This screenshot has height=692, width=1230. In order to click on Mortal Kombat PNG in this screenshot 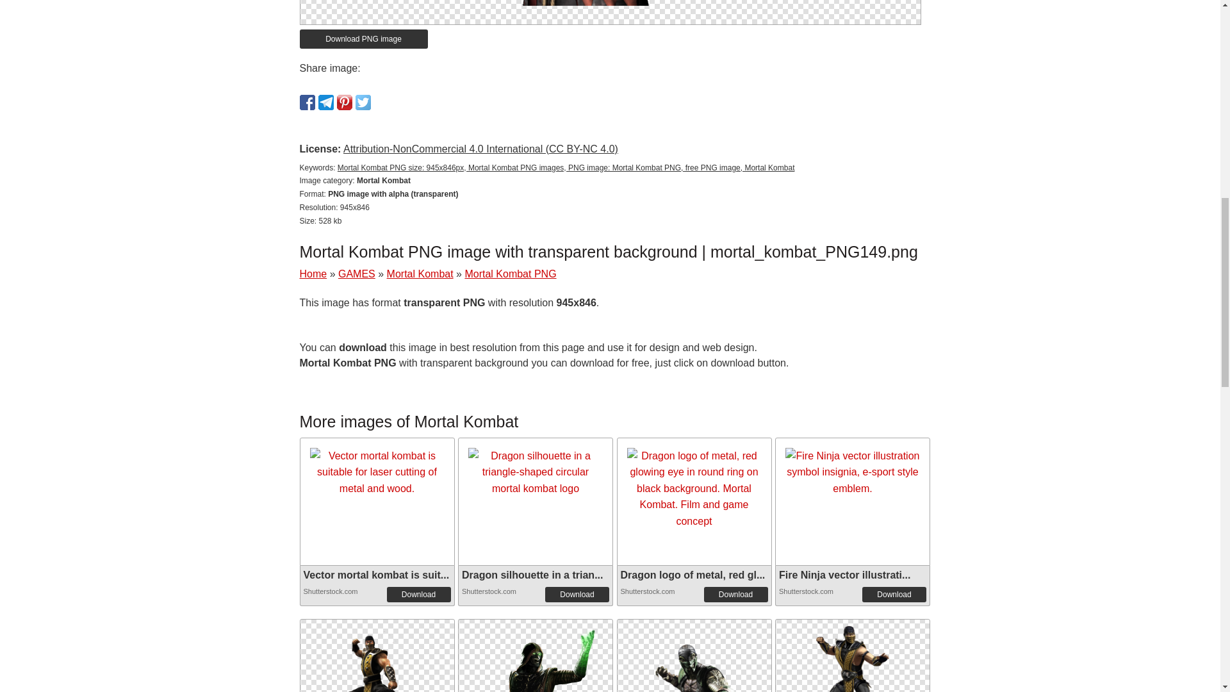, I will do `click(376, 679)`.